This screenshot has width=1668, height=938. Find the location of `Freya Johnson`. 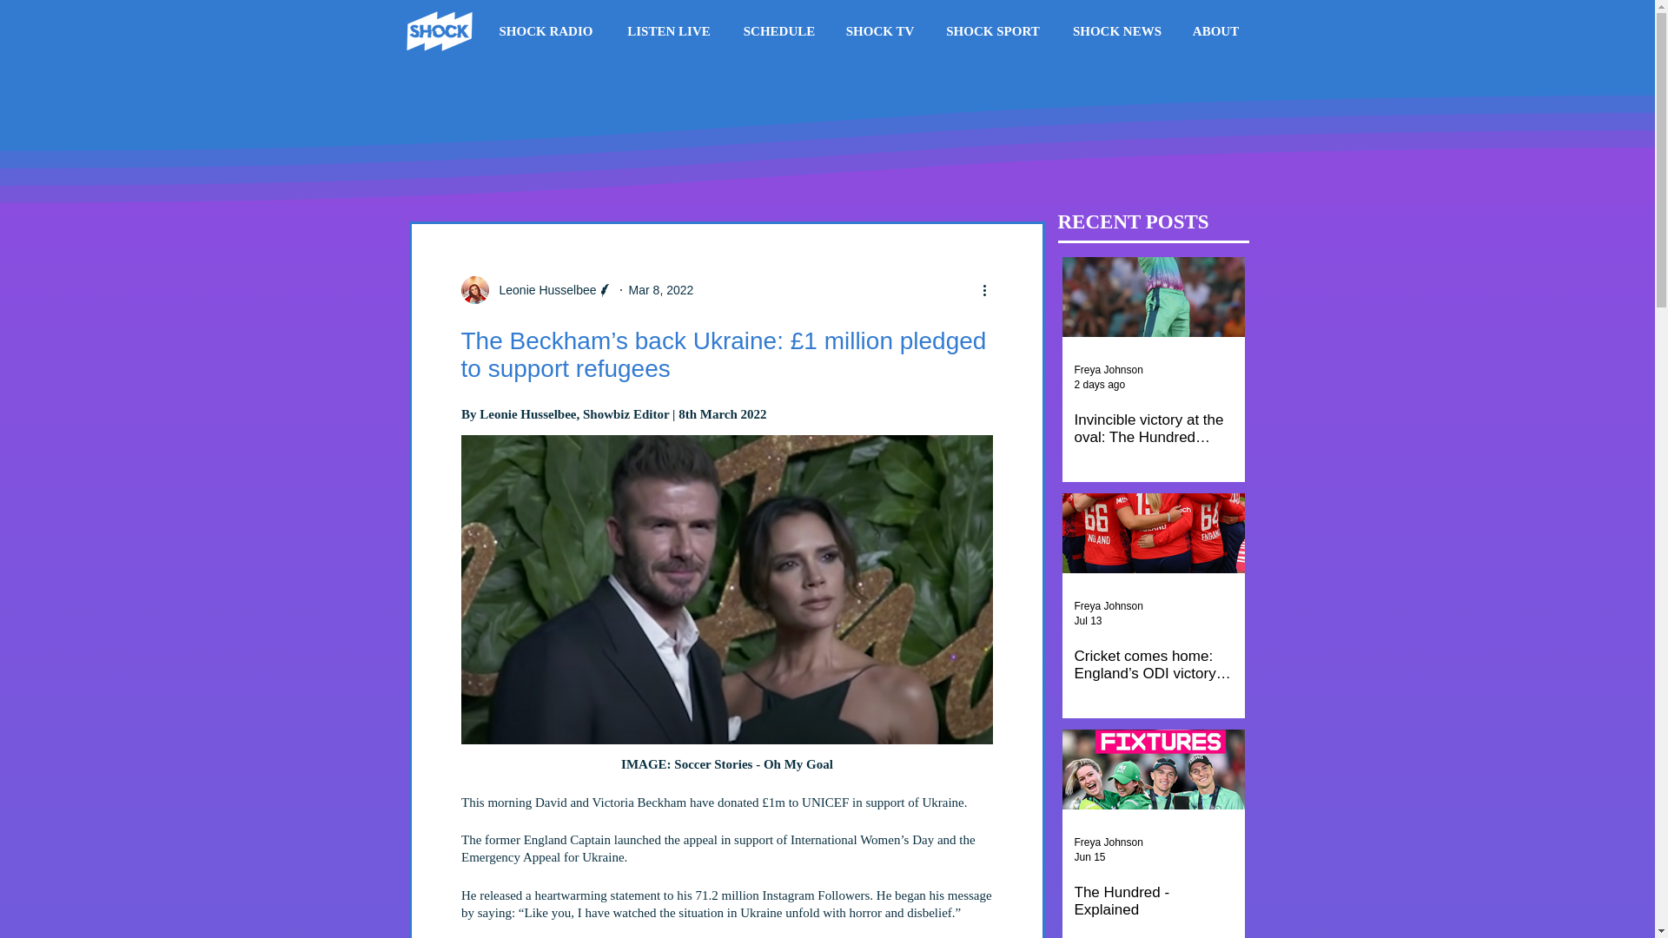

Freya Johnson is located at coordinates (1109, 842).